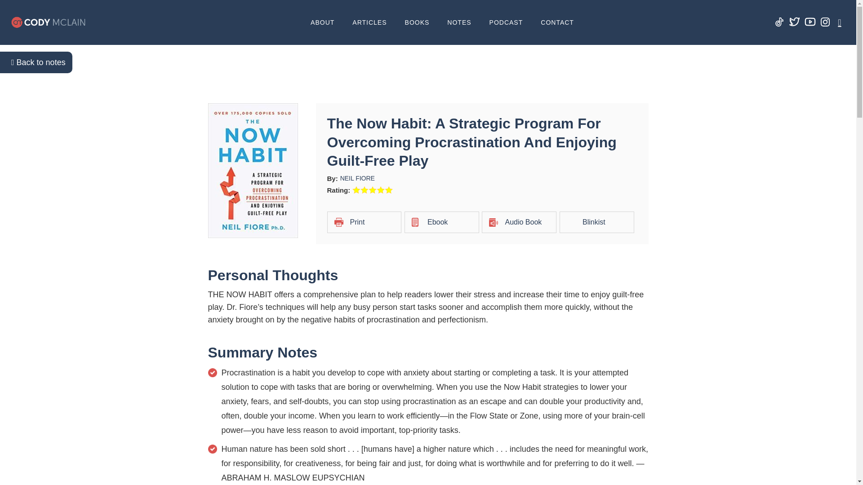 This screenshot has height=485, width=863. I want to click on PODCAST, so click(506, 22).